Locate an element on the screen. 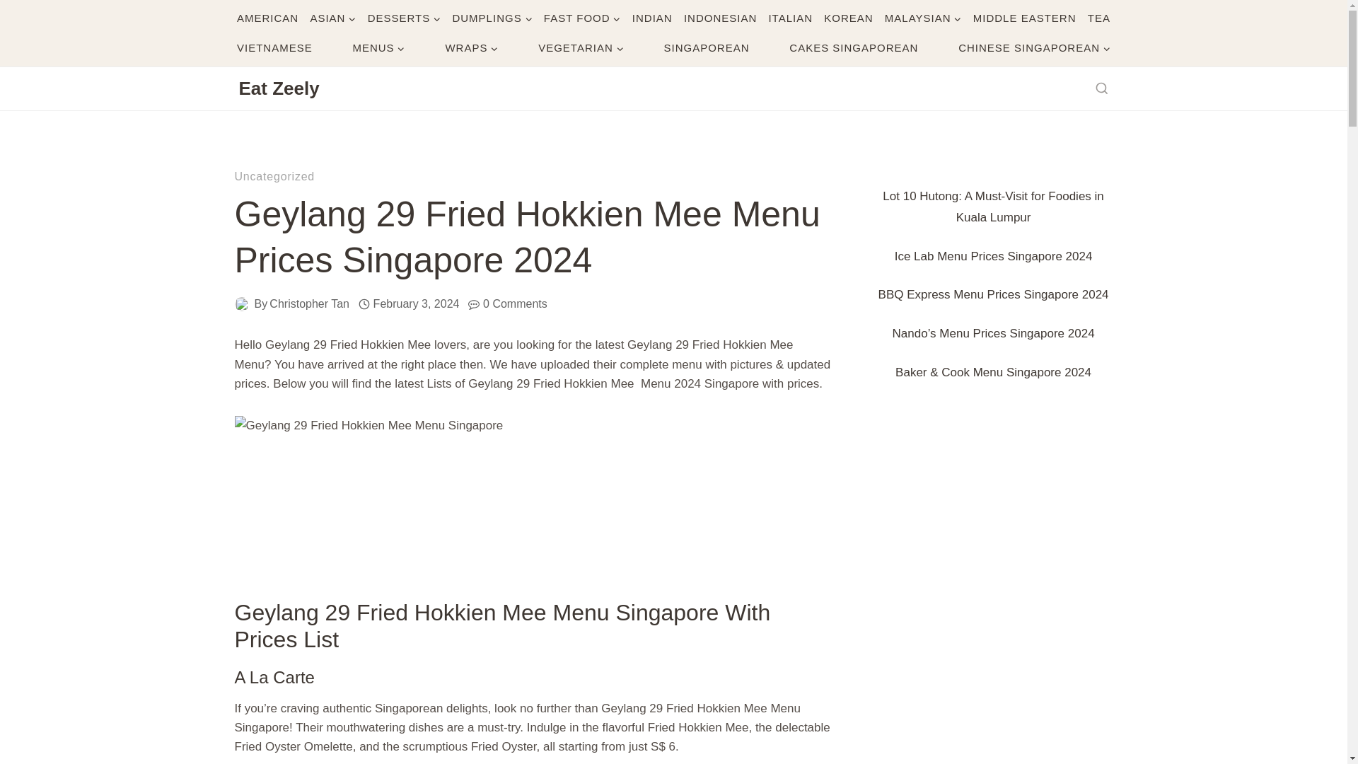  MENUS is located at coordinates (378, 48).